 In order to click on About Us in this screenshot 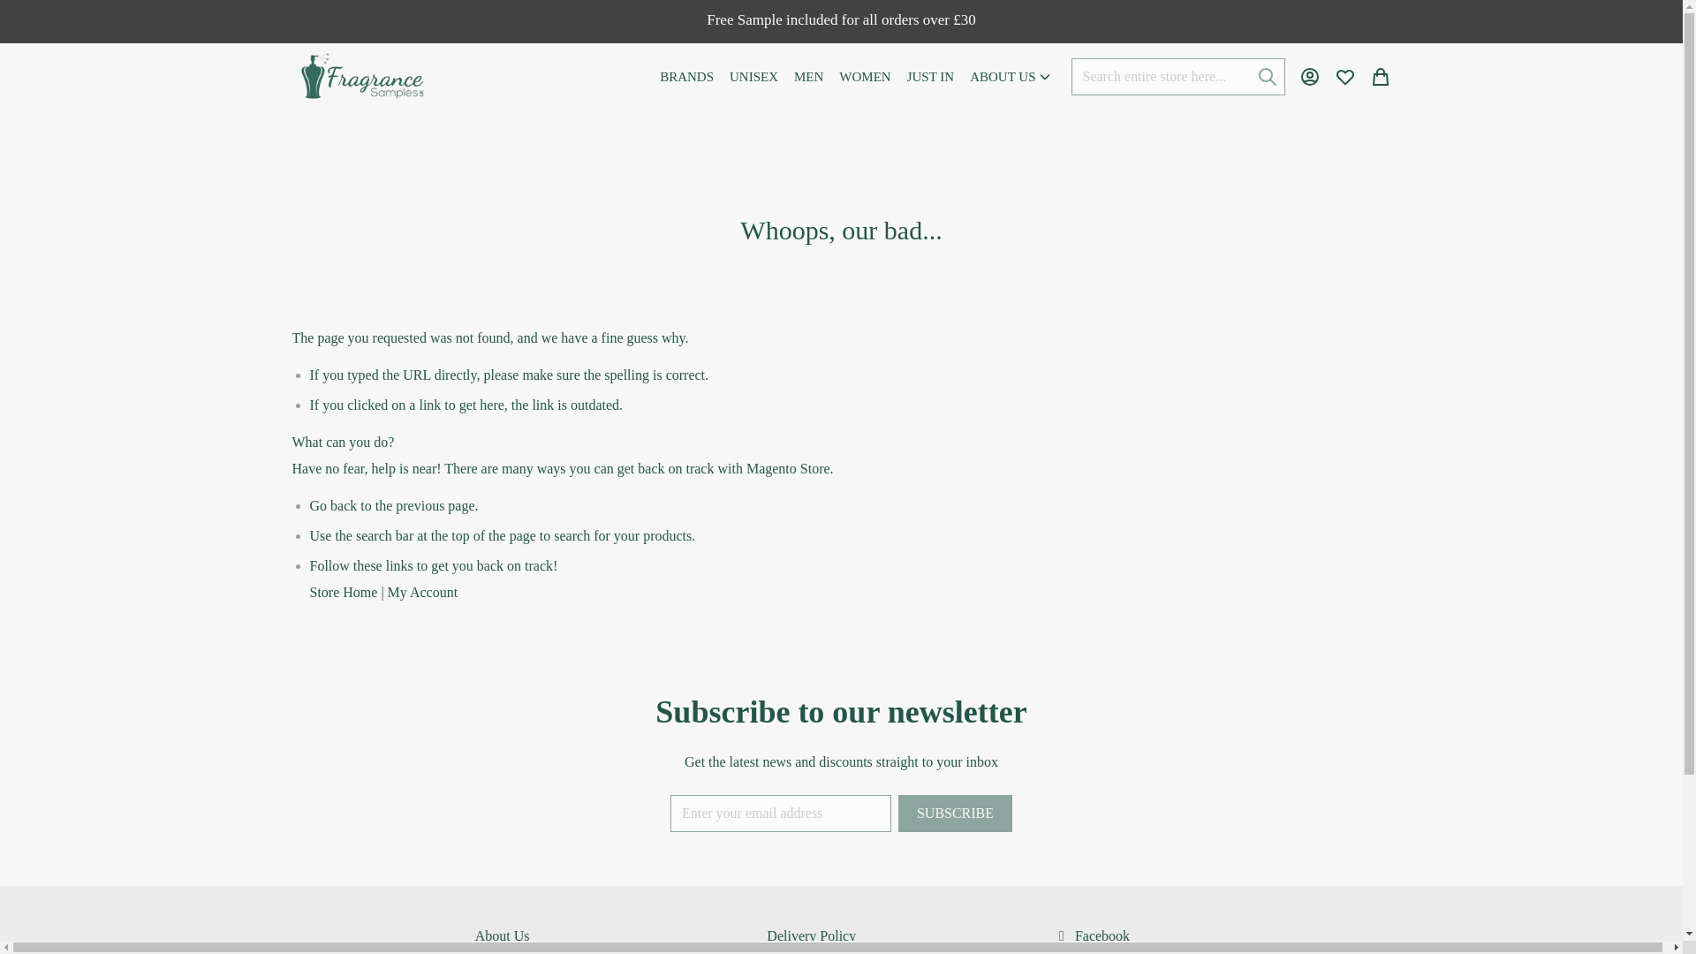, I will do `click(502, 935)`.